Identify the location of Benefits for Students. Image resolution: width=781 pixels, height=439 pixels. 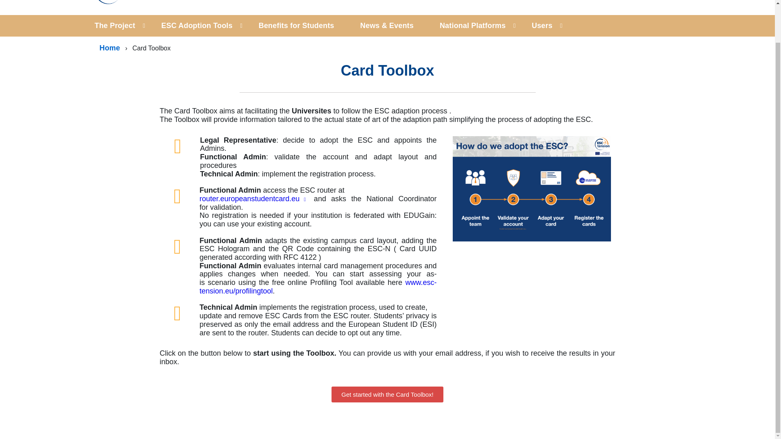
(297, 25).